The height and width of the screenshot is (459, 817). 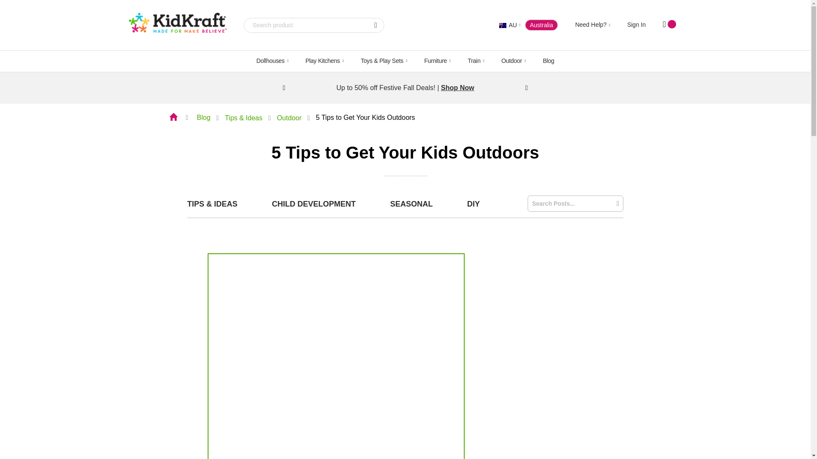 What do you see at coordinates (324, 61) in the screenshot?
I see `Play Kitchens` at bounding box center [324, 61].